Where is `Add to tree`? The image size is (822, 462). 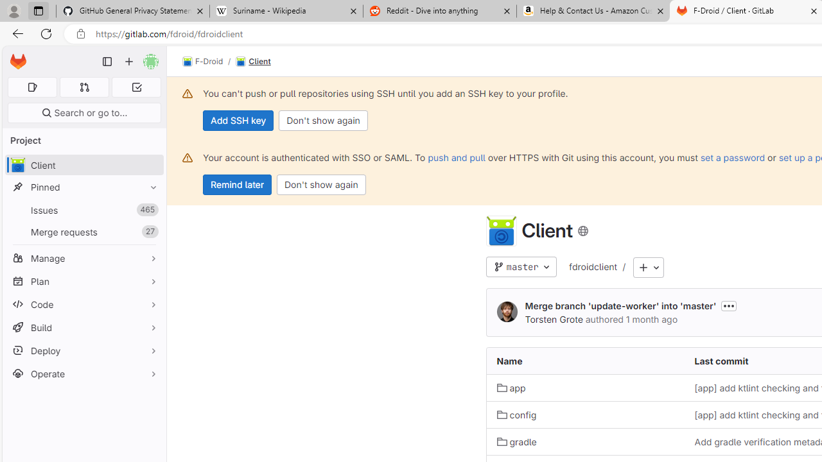
Add to tree is located at coordinates (649, 268).